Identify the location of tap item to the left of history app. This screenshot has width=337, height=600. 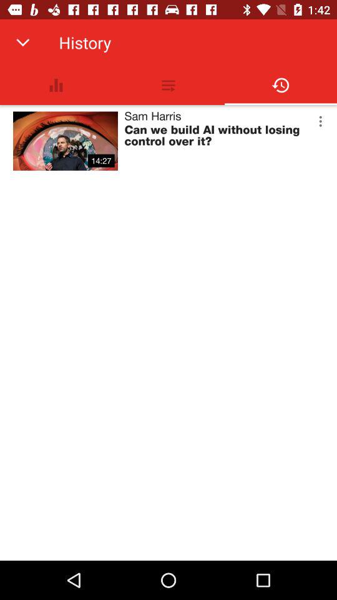
(22, 42).